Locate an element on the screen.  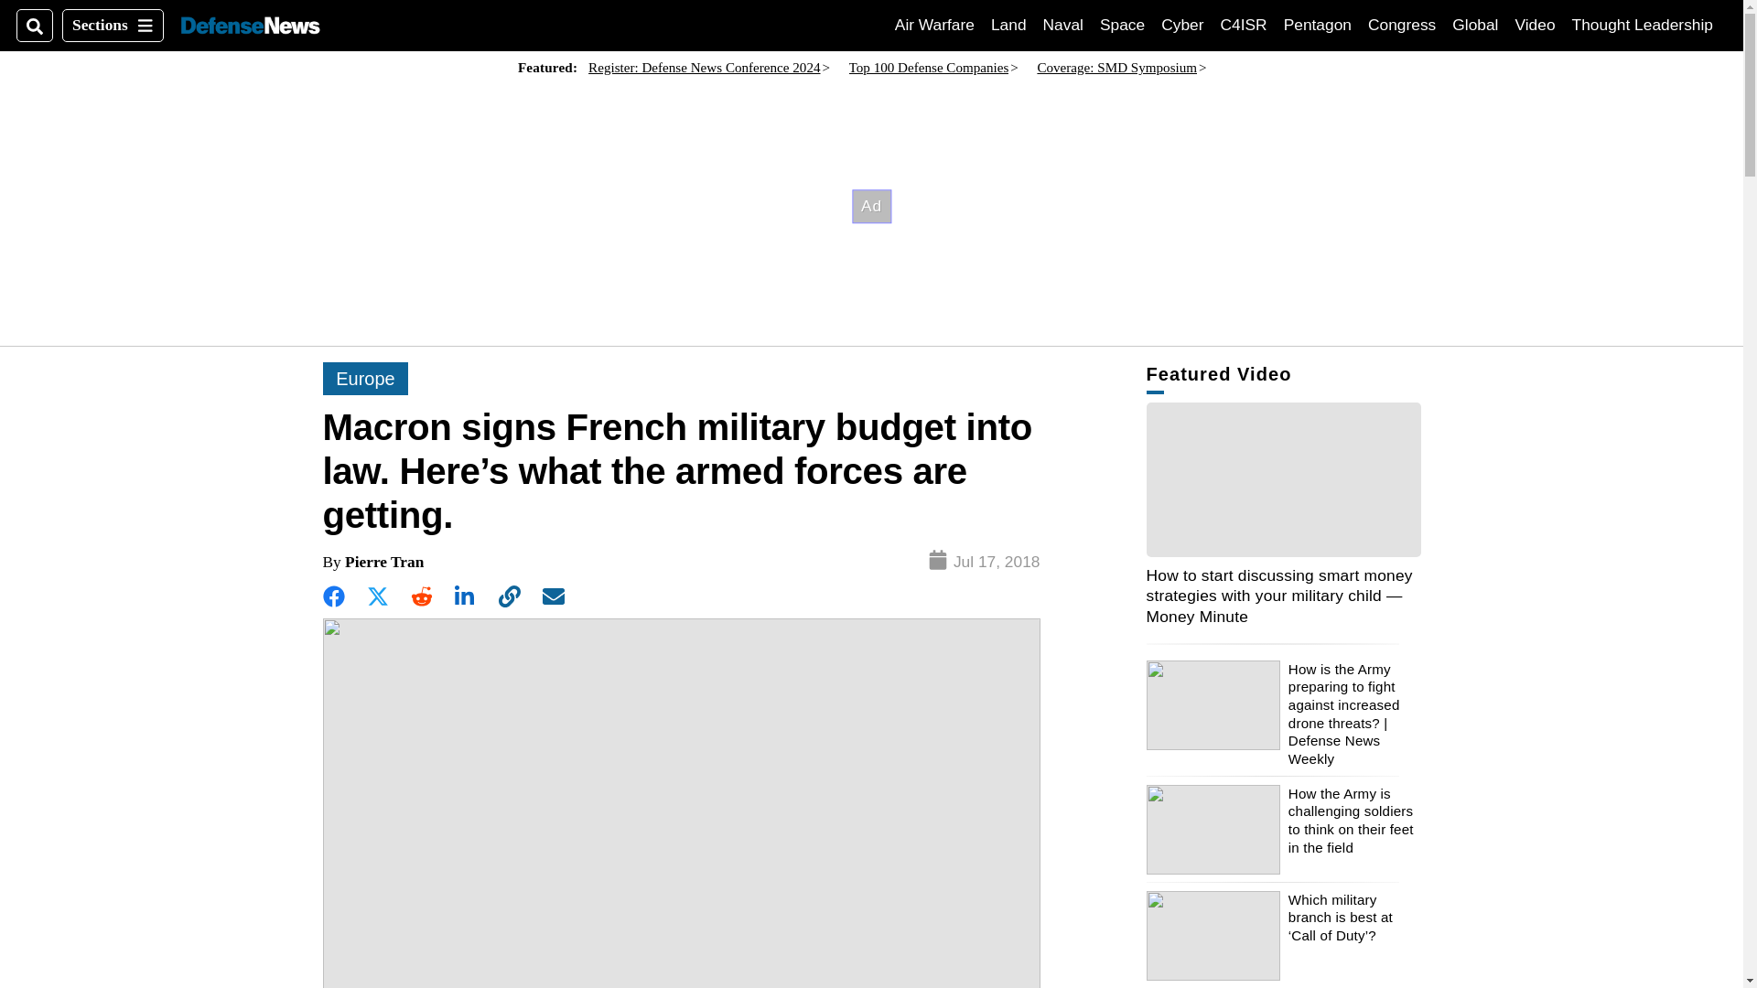
Pentagon is located at coordinates (1318, 25).